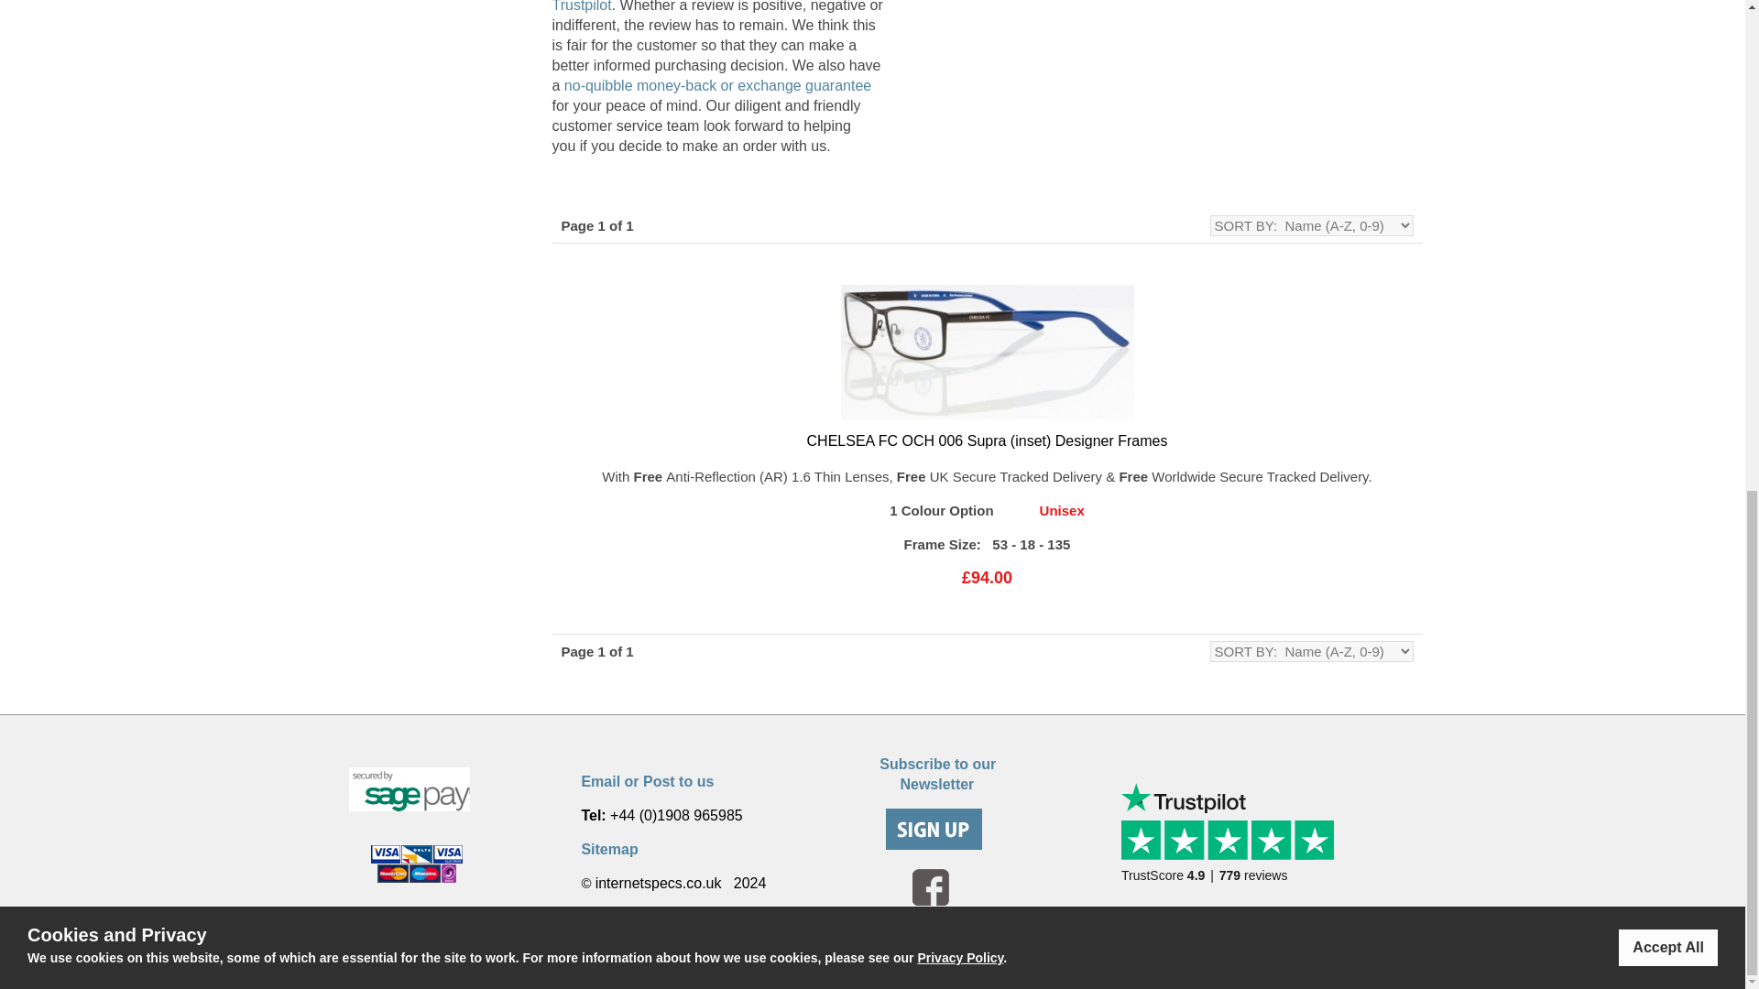 The image size is (1759, 989). I want to click on Email or Post to us, so click(608, 850).